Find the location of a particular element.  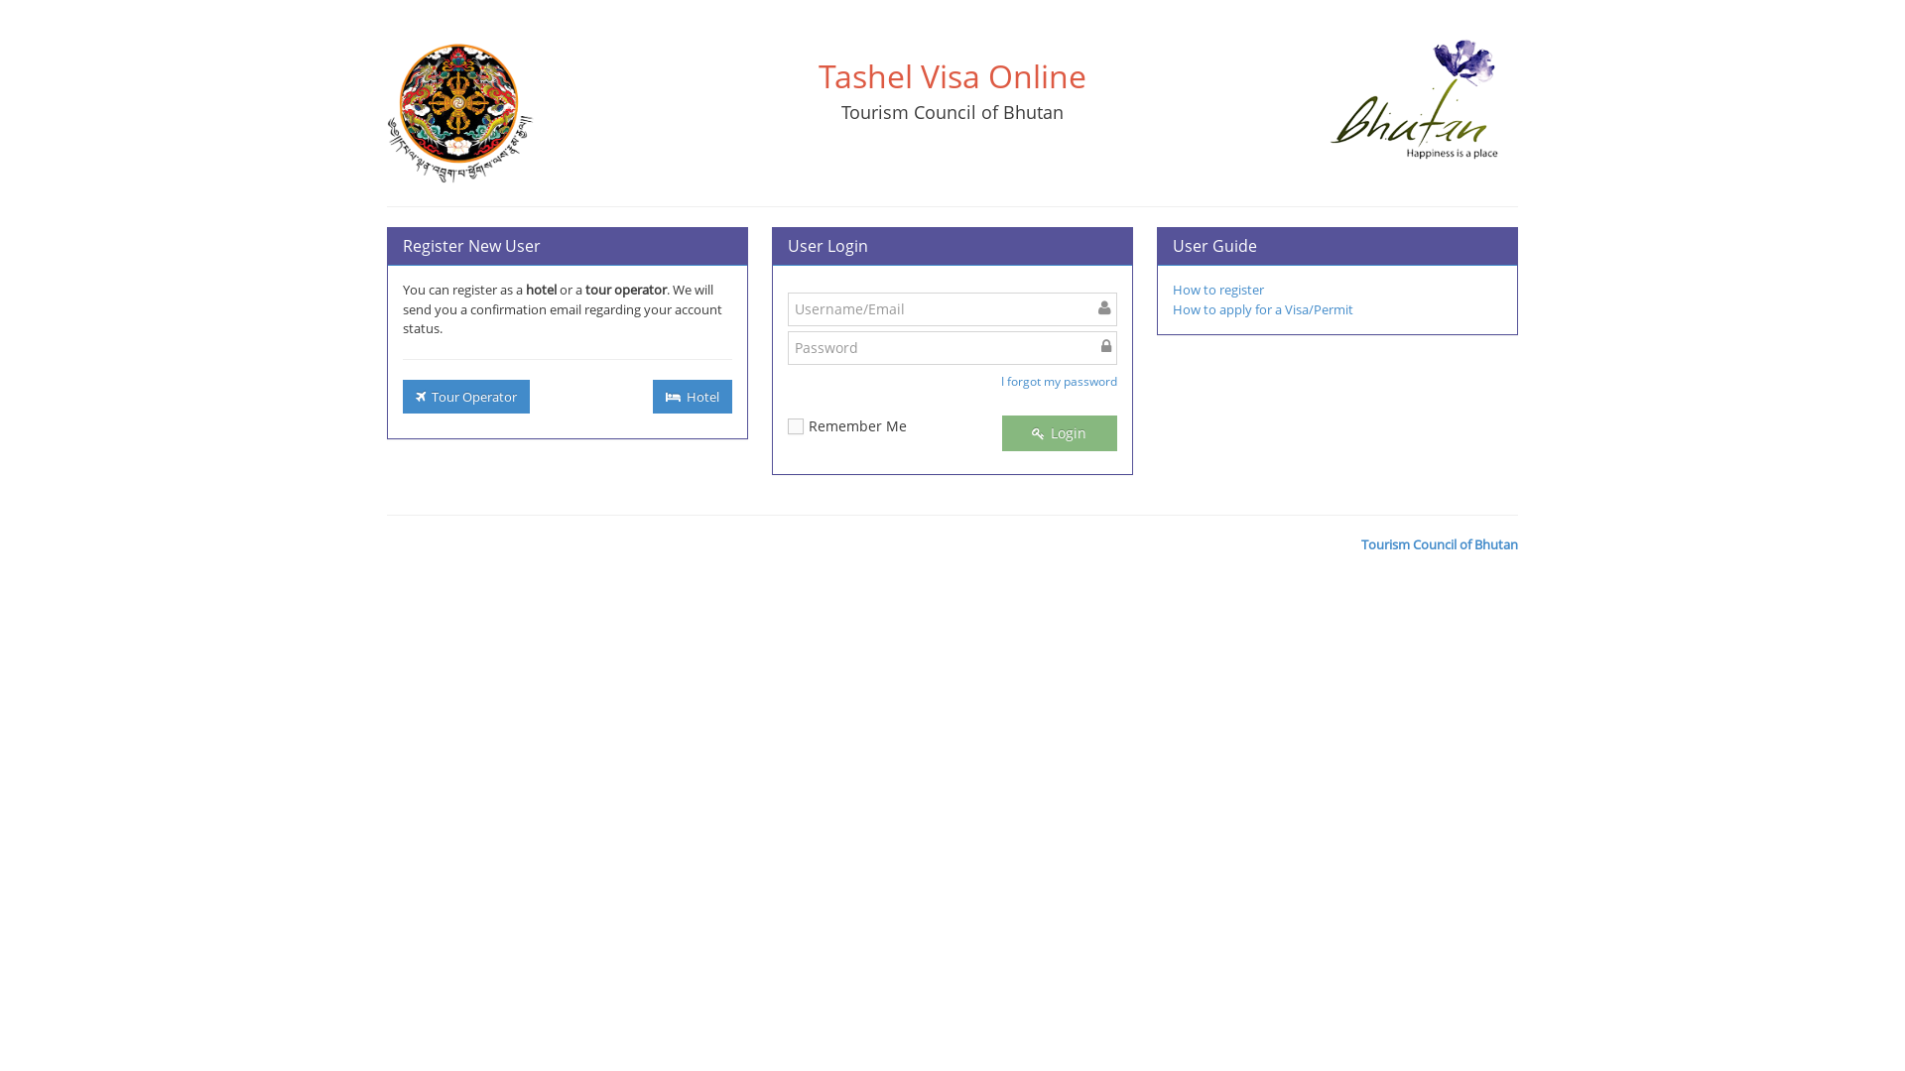

How to apply for a Visa/Permit is located at coordinates (1263, 309).